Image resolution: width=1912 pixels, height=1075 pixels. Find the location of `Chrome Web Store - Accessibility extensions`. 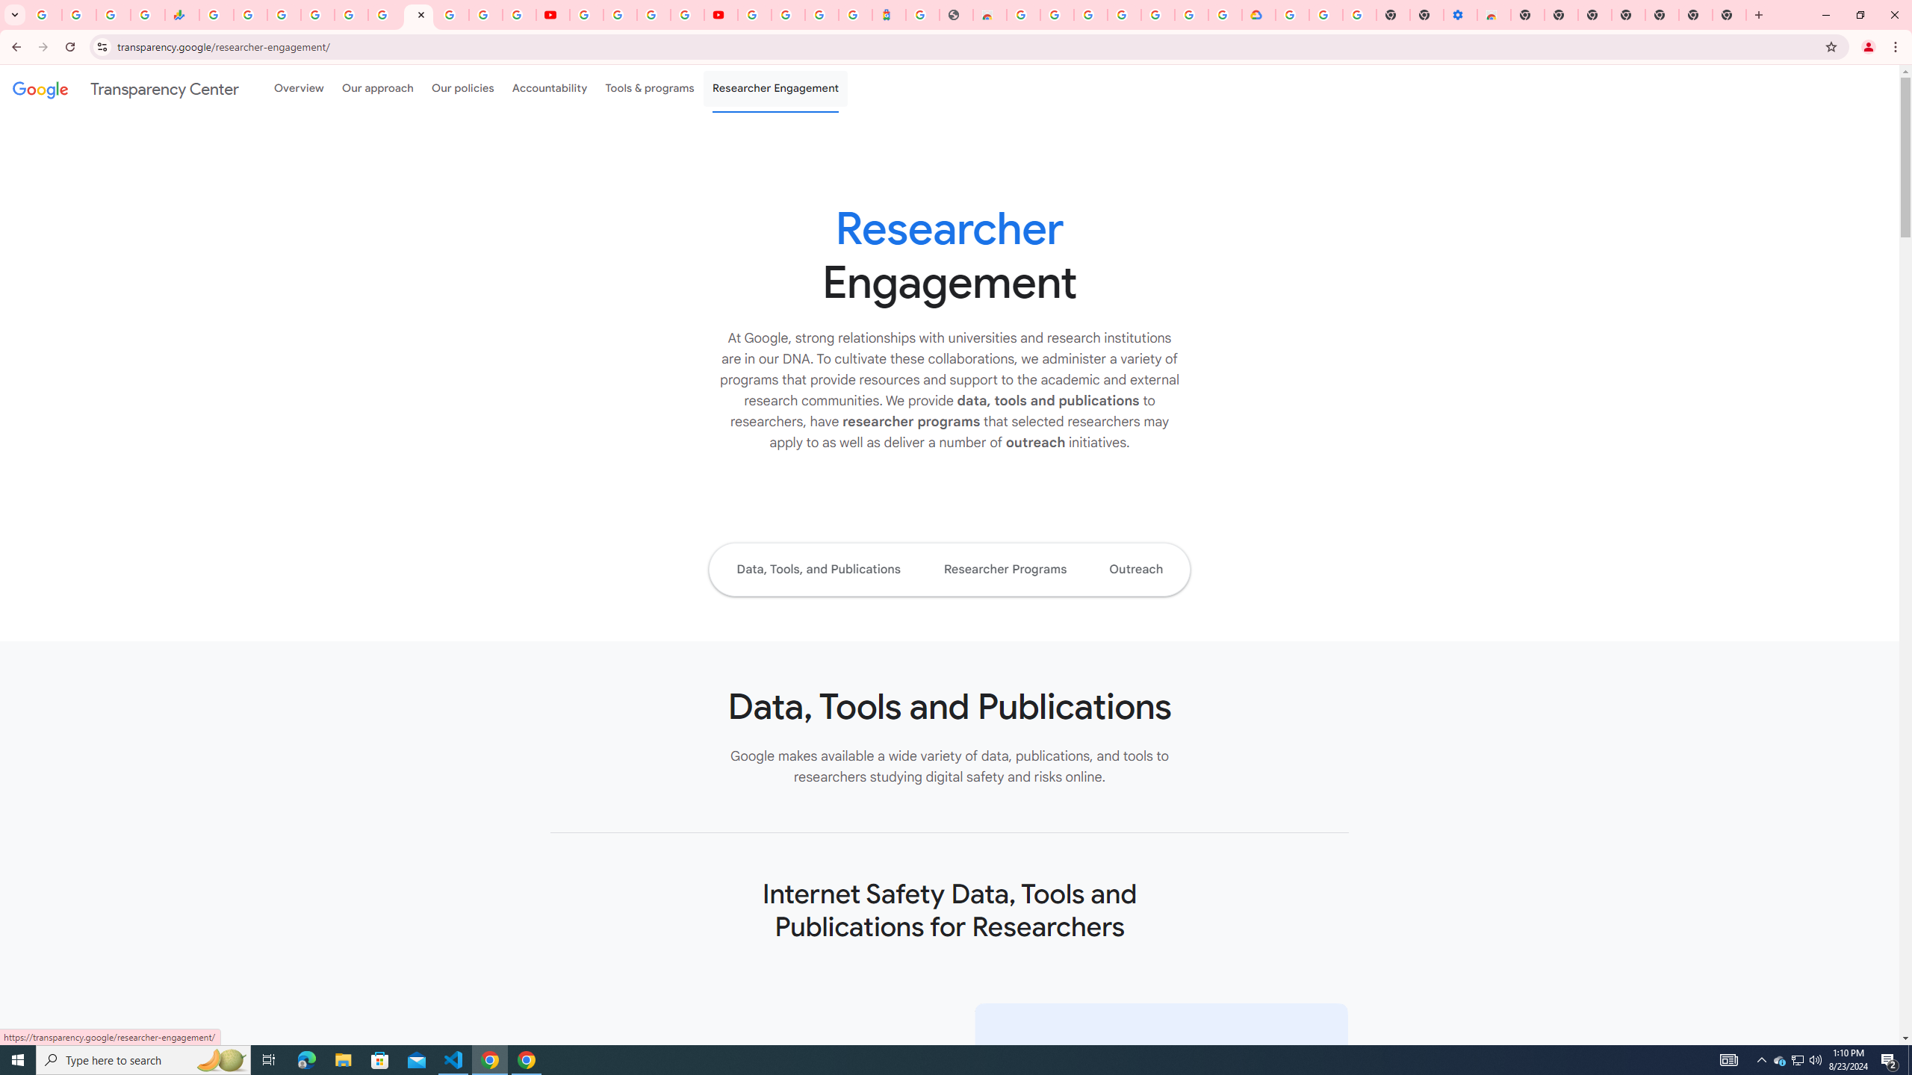

Chrome Web Store - Accessibility extensions is located at coordinates (1494, 15).